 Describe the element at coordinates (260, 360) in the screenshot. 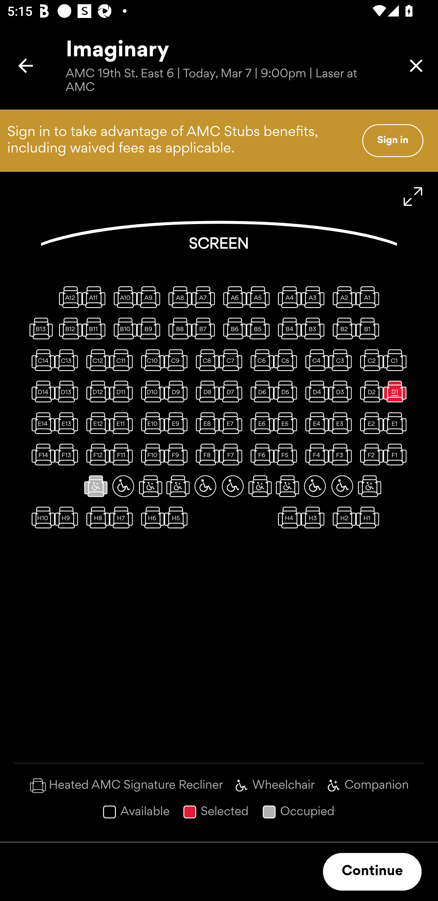

I see `C6, Regular seat, available` at that location.